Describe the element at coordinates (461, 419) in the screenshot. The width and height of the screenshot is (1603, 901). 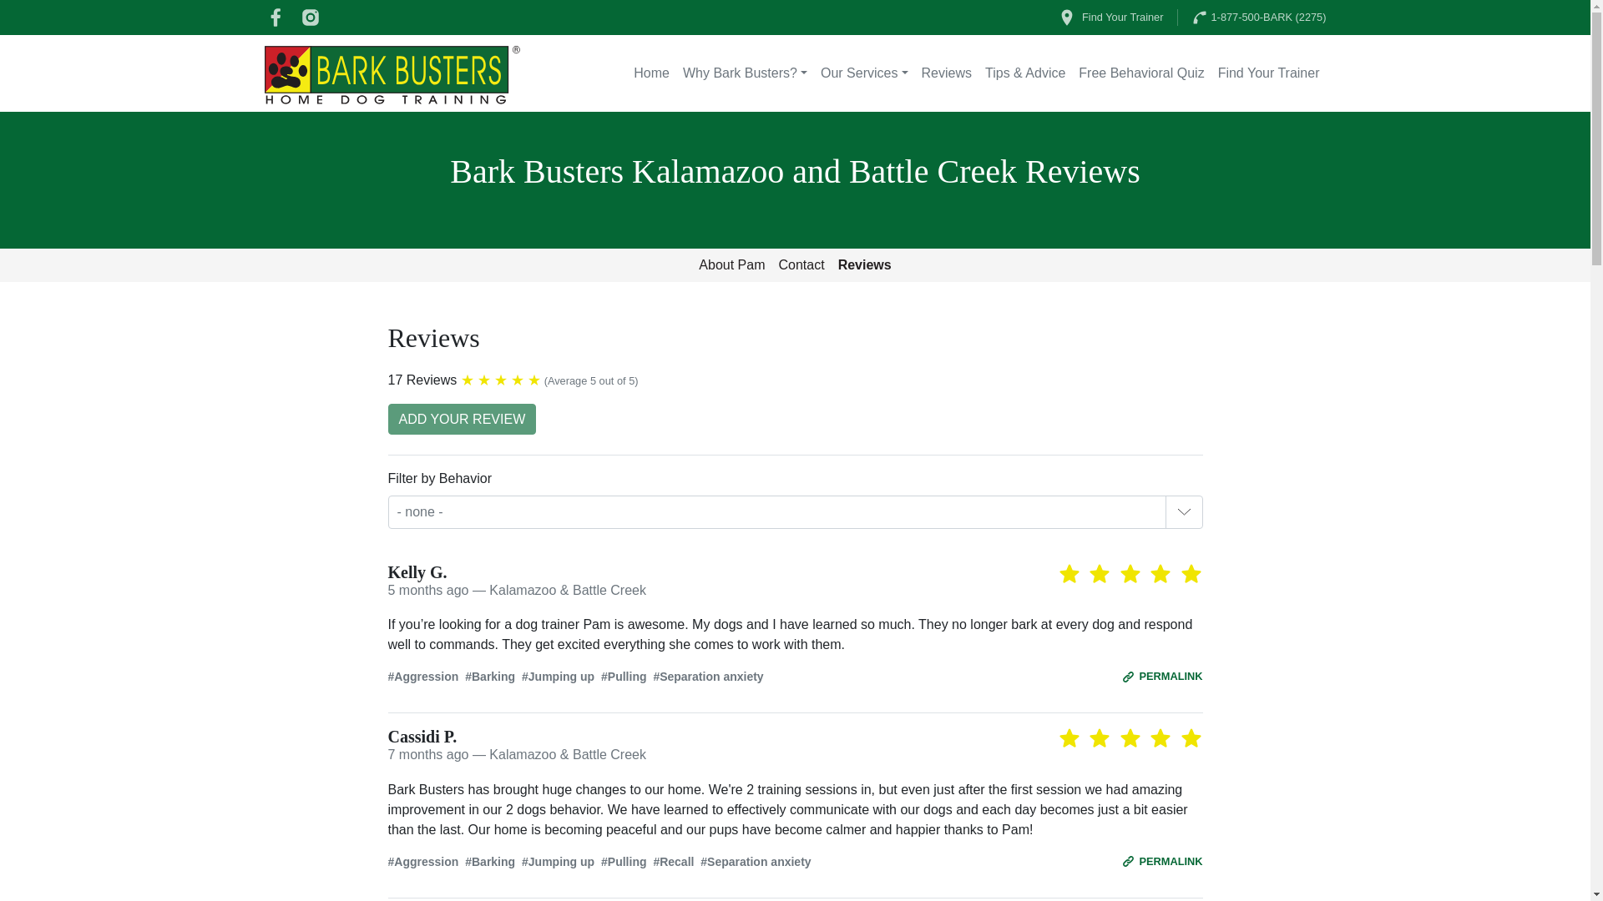
I see `ADD YOUR REVIEW` at that location.